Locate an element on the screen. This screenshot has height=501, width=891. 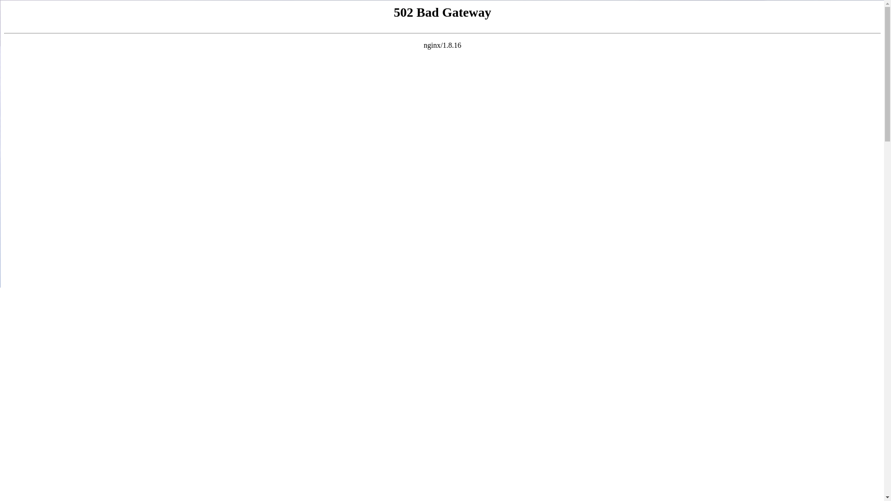
4 is located at coordinates (467, 278).